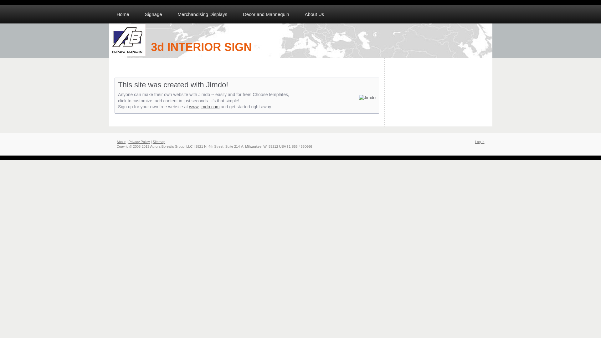  What do you see at coordinates (300, 41) in the screenshot?
I see `3d INTERIOR SIGN` at bounding box center [300, 41].